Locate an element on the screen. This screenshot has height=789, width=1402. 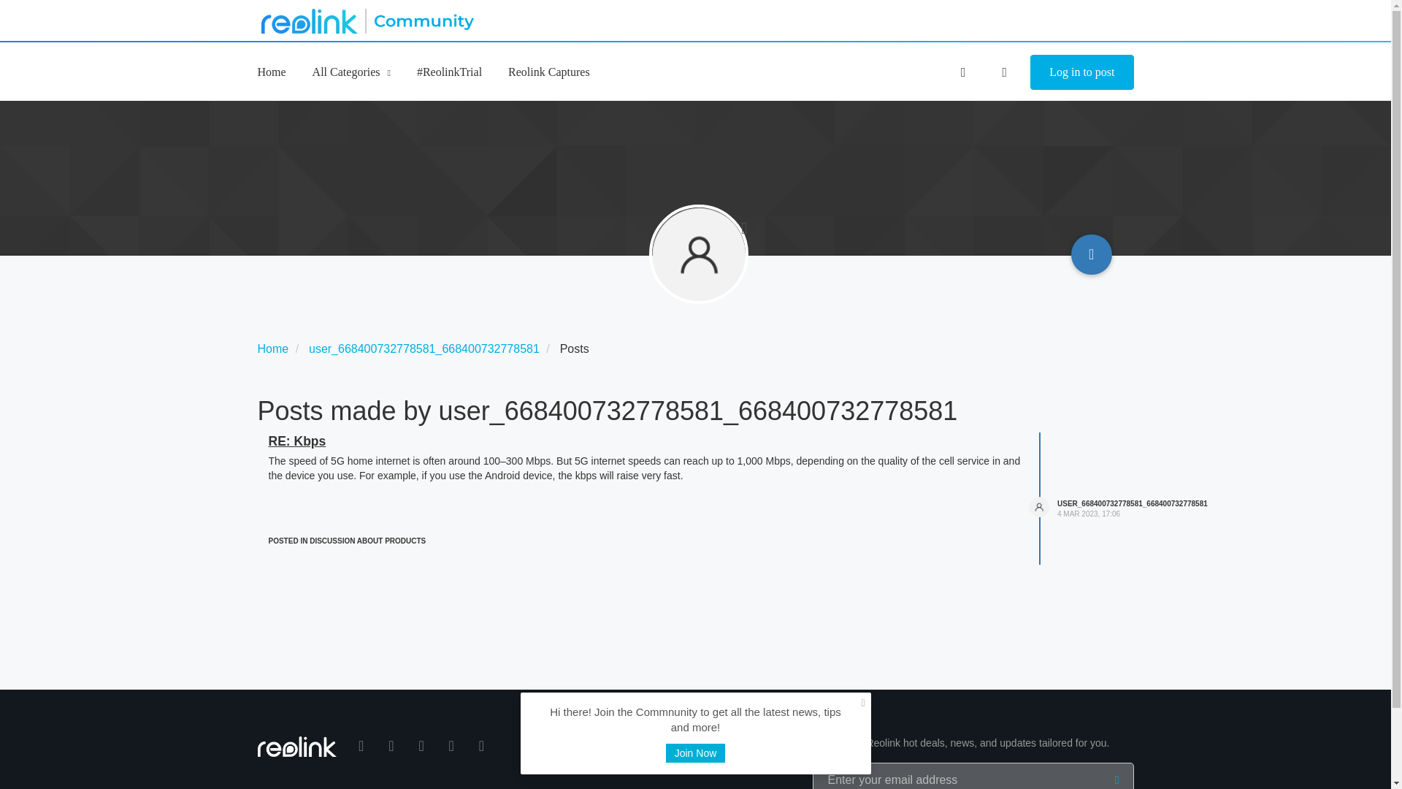
Log in to post is located at coordinates (1081, 72).